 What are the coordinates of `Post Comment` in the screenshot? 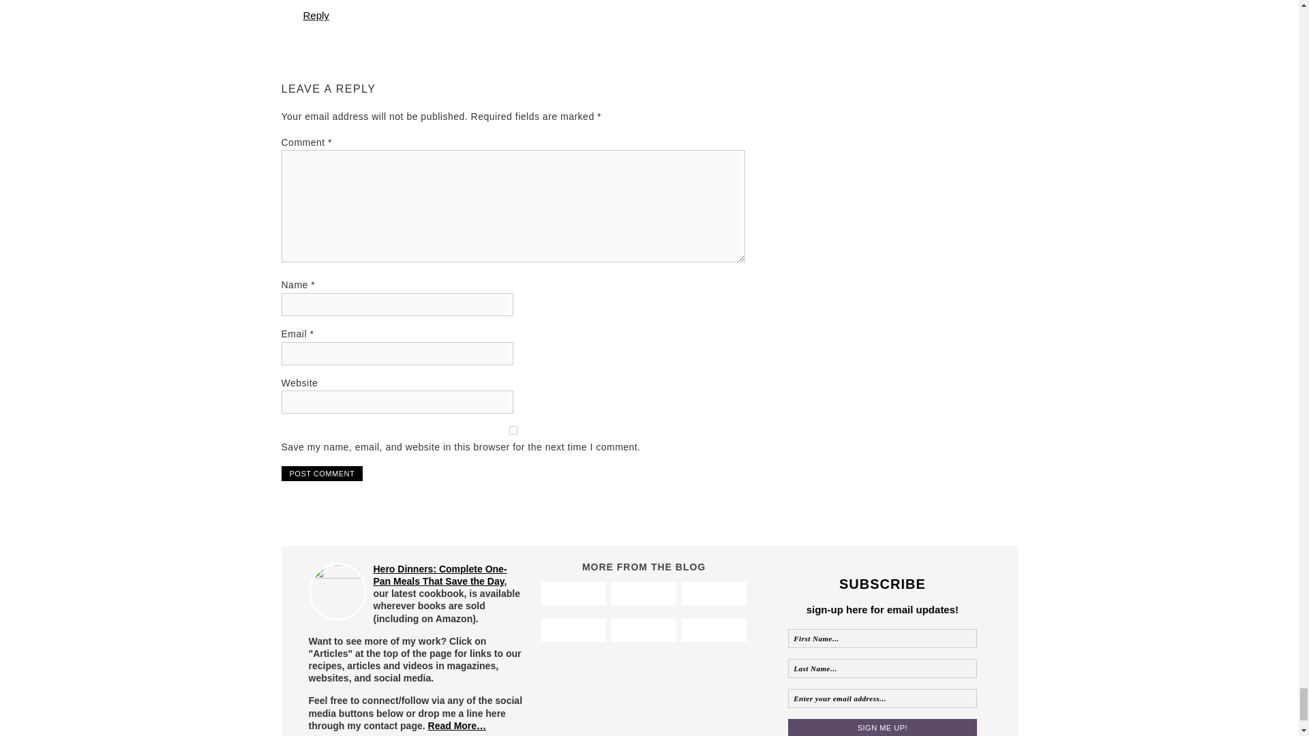 It's located at (322, 473).